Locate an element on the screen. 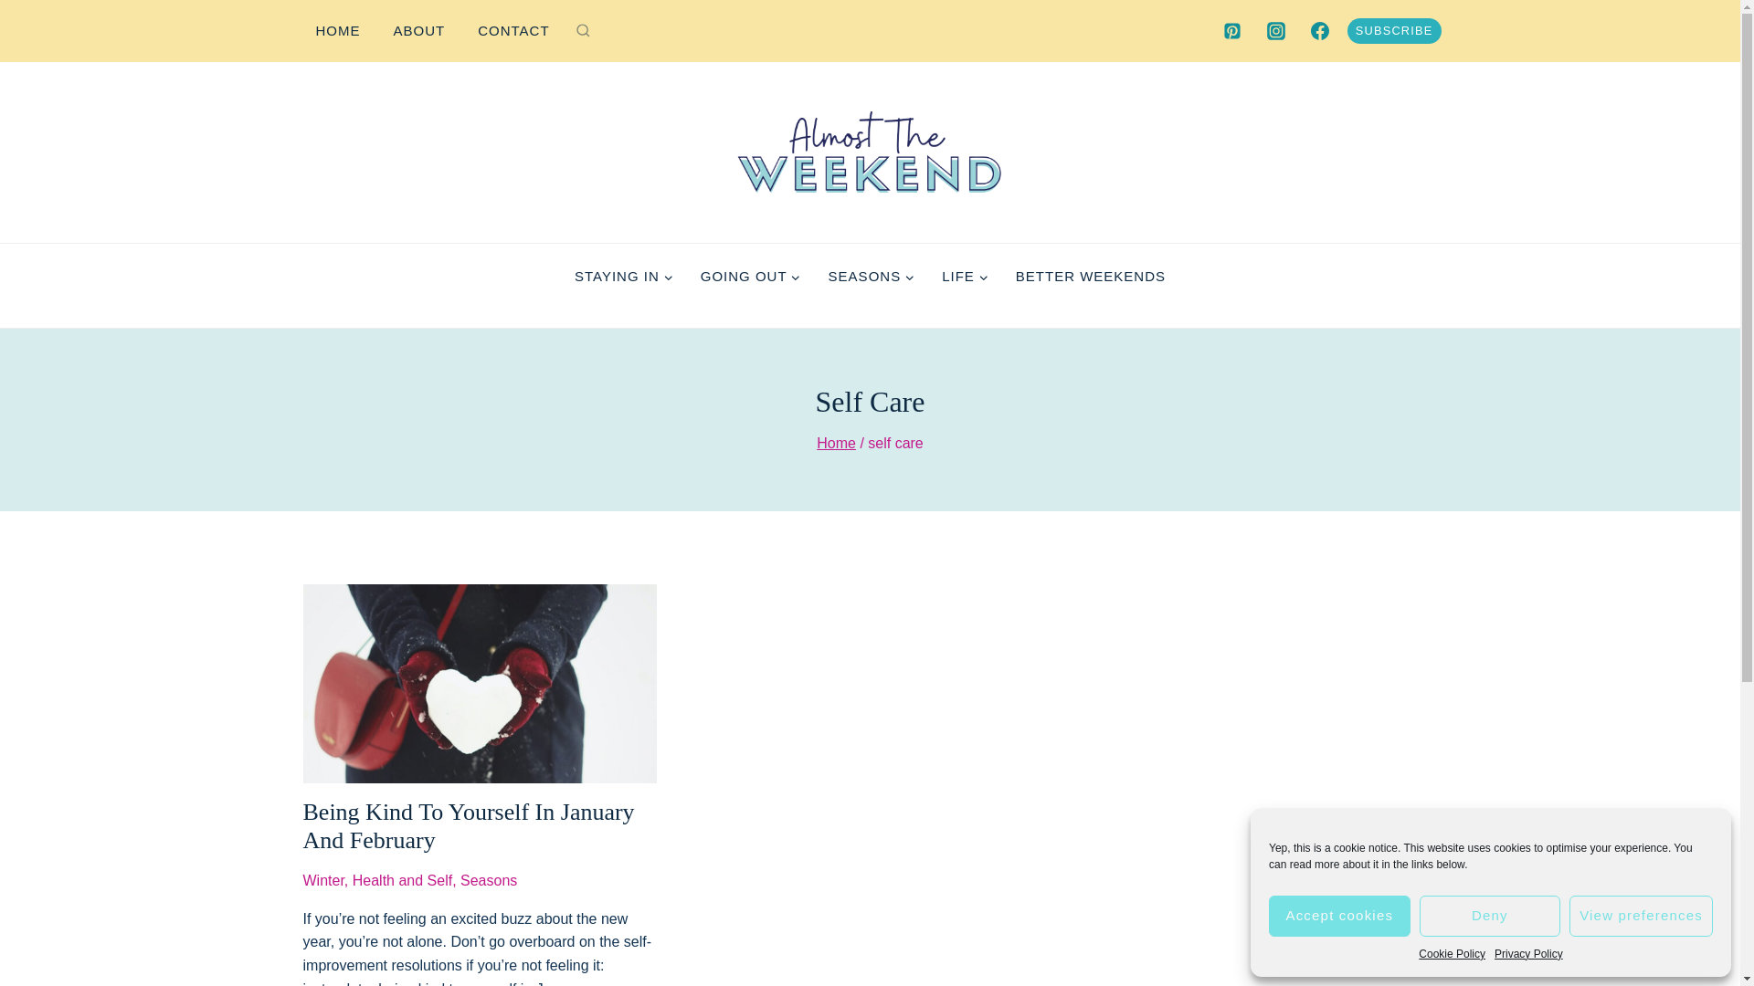 This screenshot has width=1754, height=986. HOME is located at coordinates (338, 31).